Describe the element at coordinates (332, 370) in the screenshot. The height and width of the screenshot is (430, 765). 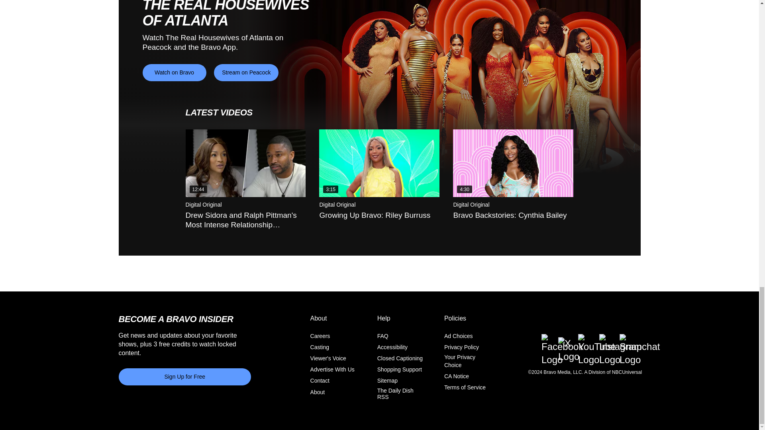
I see `Advertise With Us` at that location.